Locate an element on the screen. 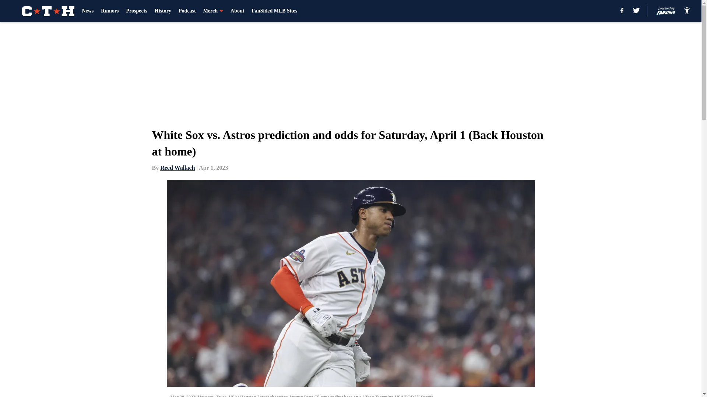 The width and height of the screenshot is (707, 397). About is located at coordinates (237, 11).